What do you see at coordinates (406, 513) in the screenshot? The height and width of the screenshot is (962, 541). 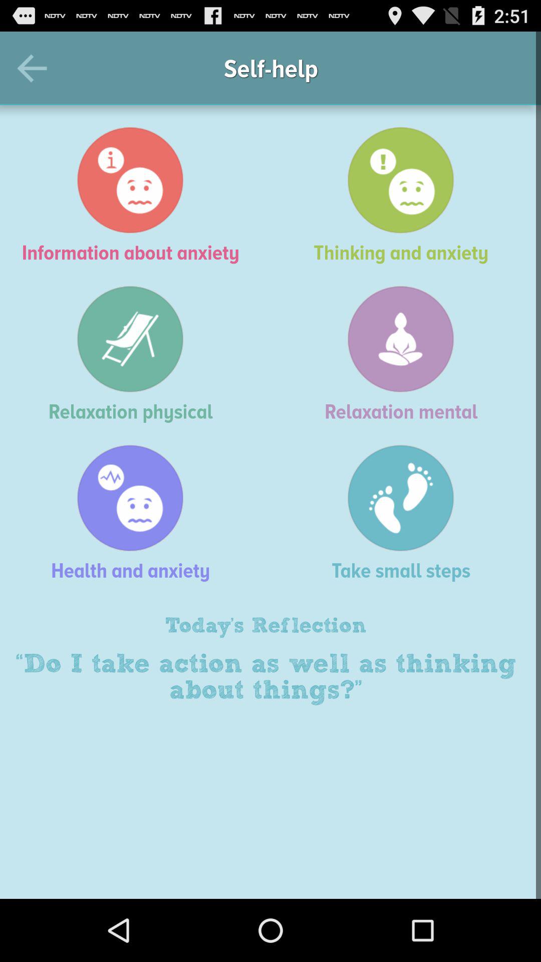 I see `scroll to the take small steps item` at bounding box center [406, 513].